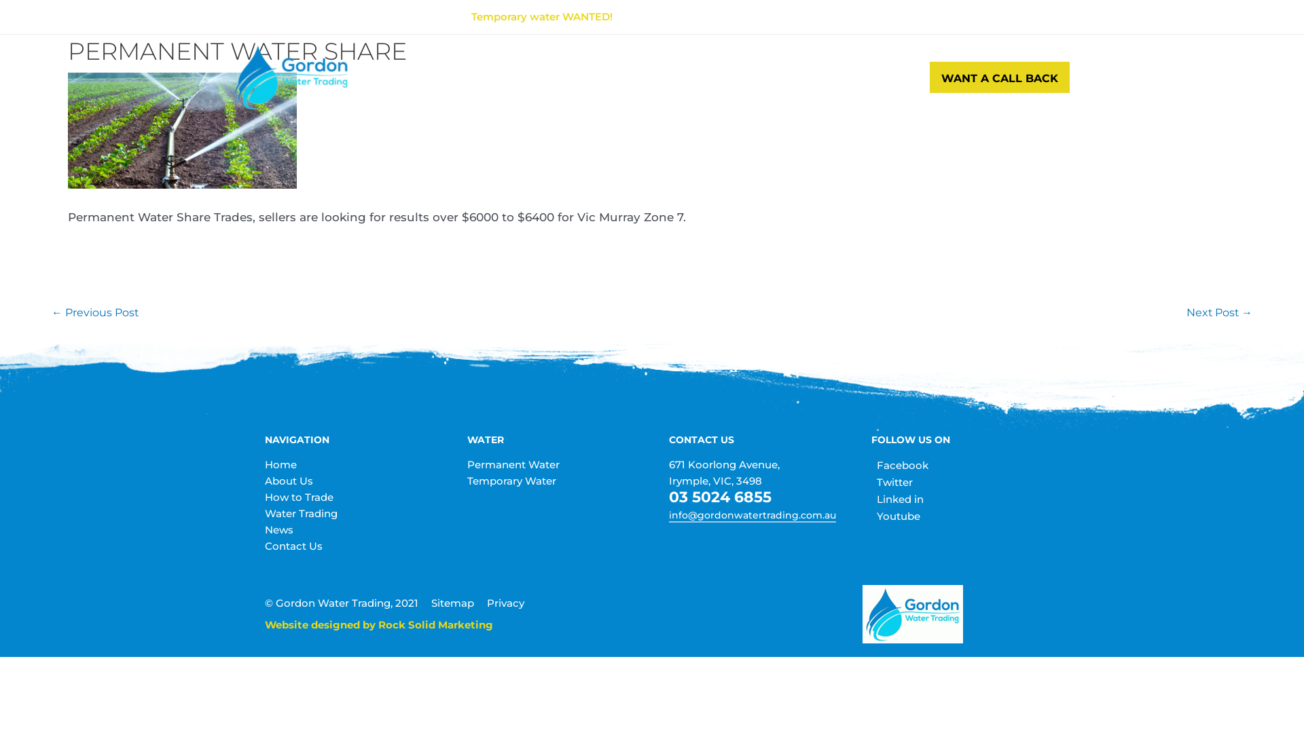 The height and width of the screenshot is (733, 1304). I want to click on ABOUT US, so click(494, 77).